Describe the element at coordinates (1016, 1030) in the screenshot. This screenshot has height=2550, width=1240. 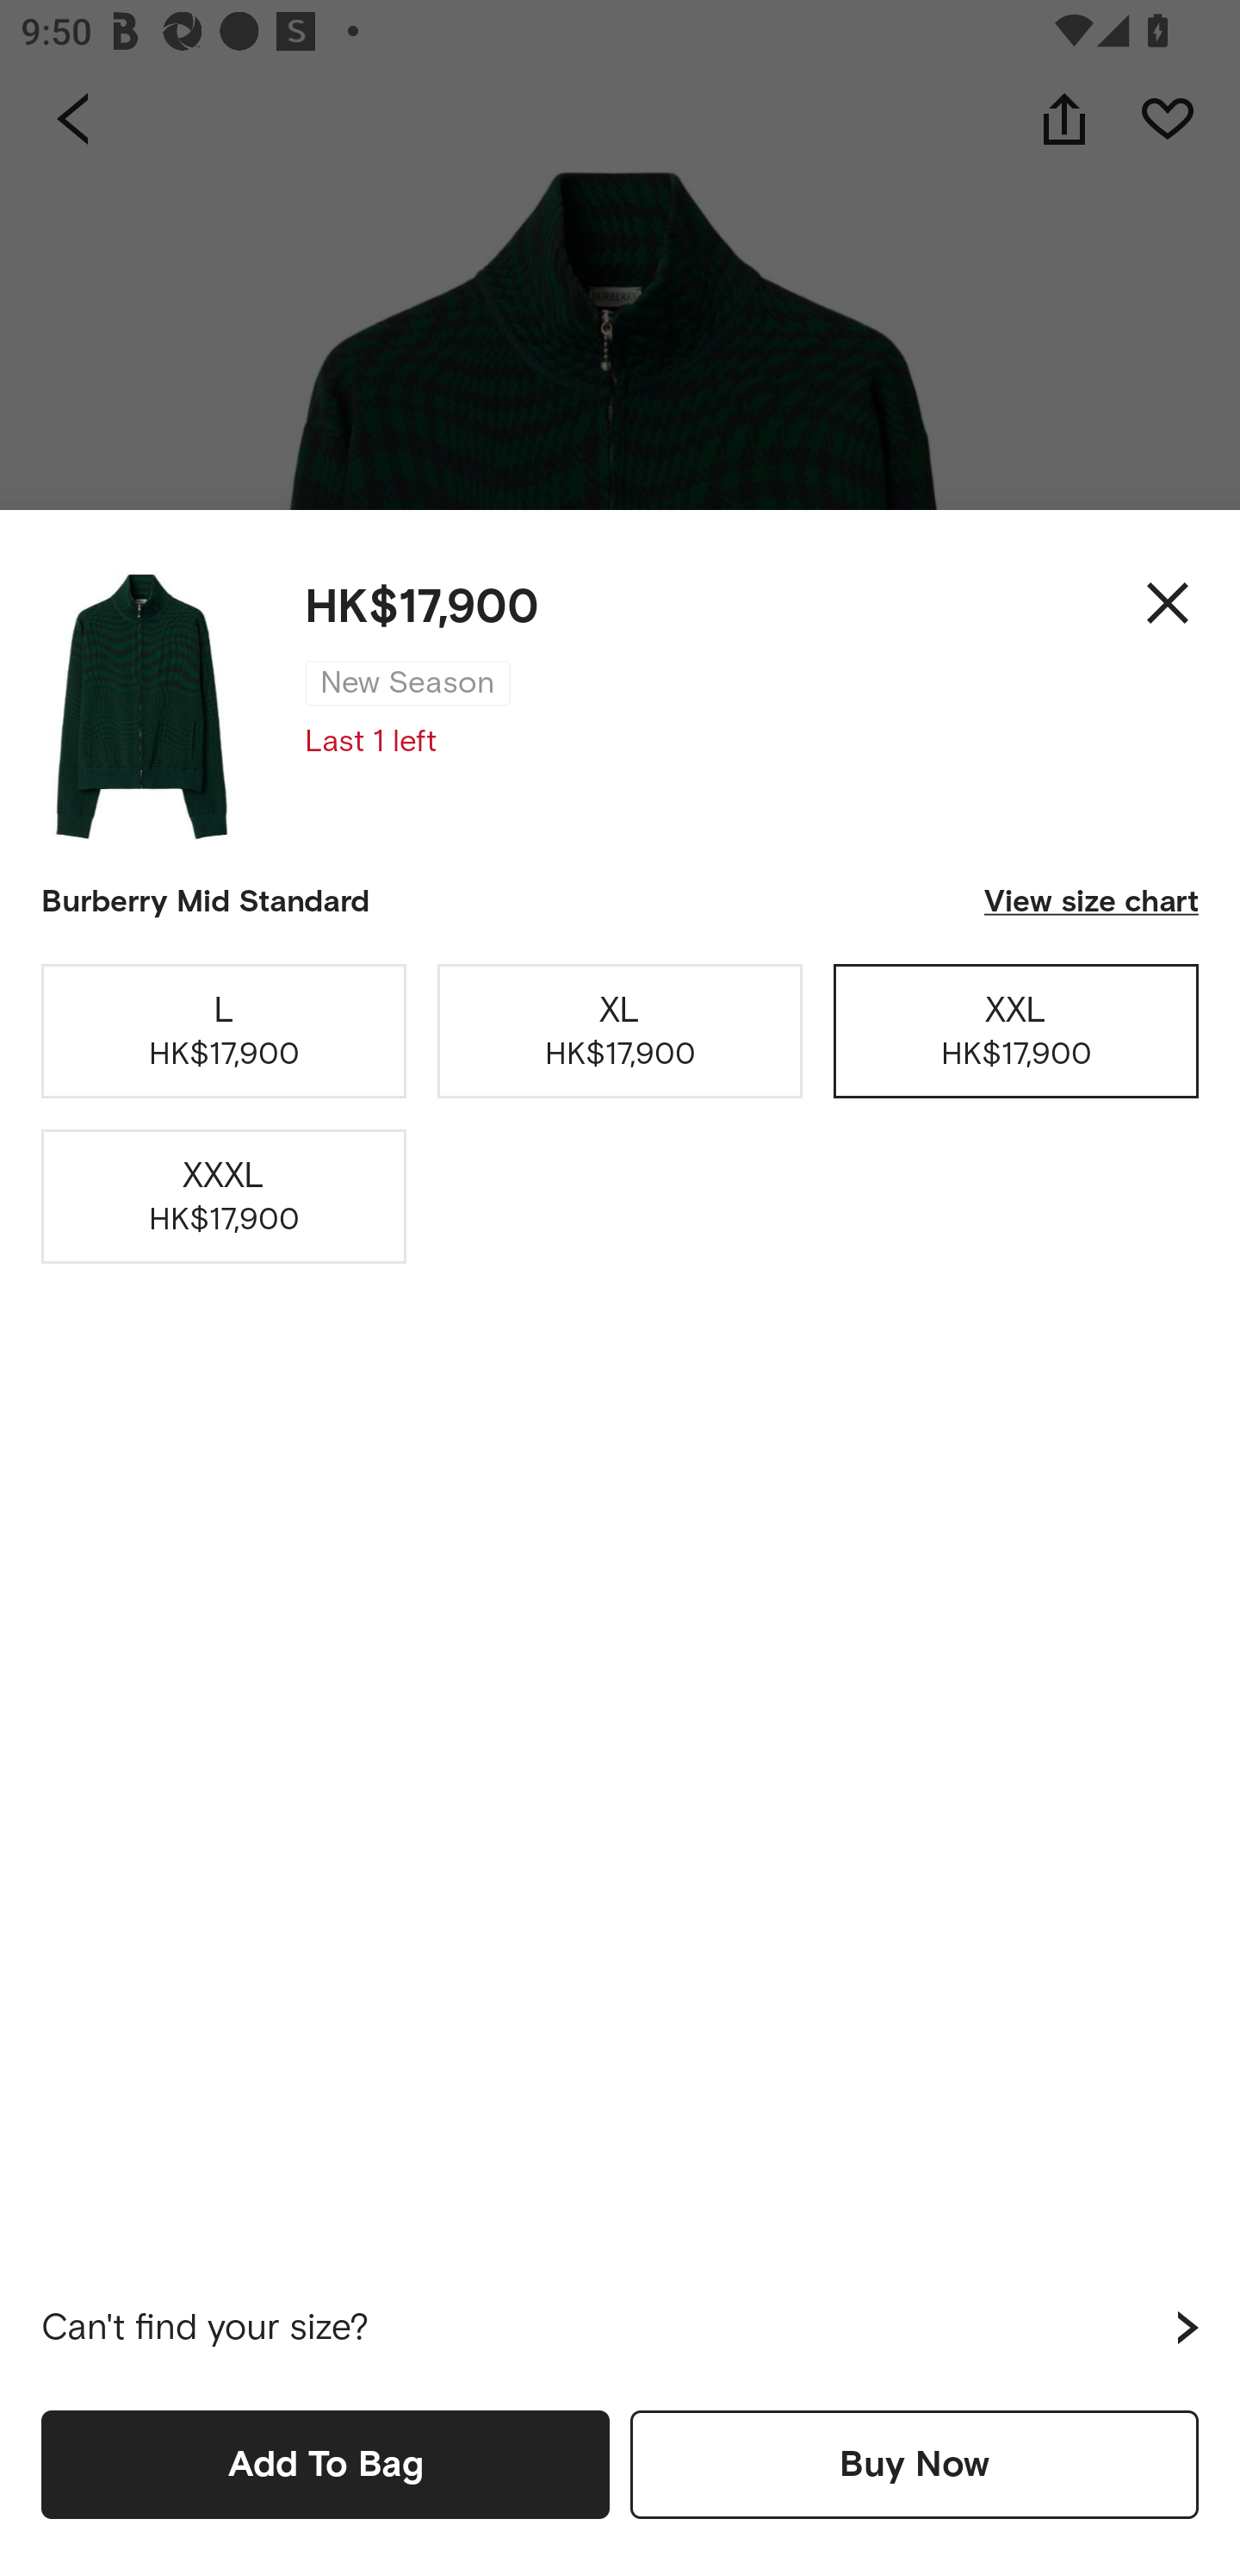
I see `XXL HK$17,900` at that location.